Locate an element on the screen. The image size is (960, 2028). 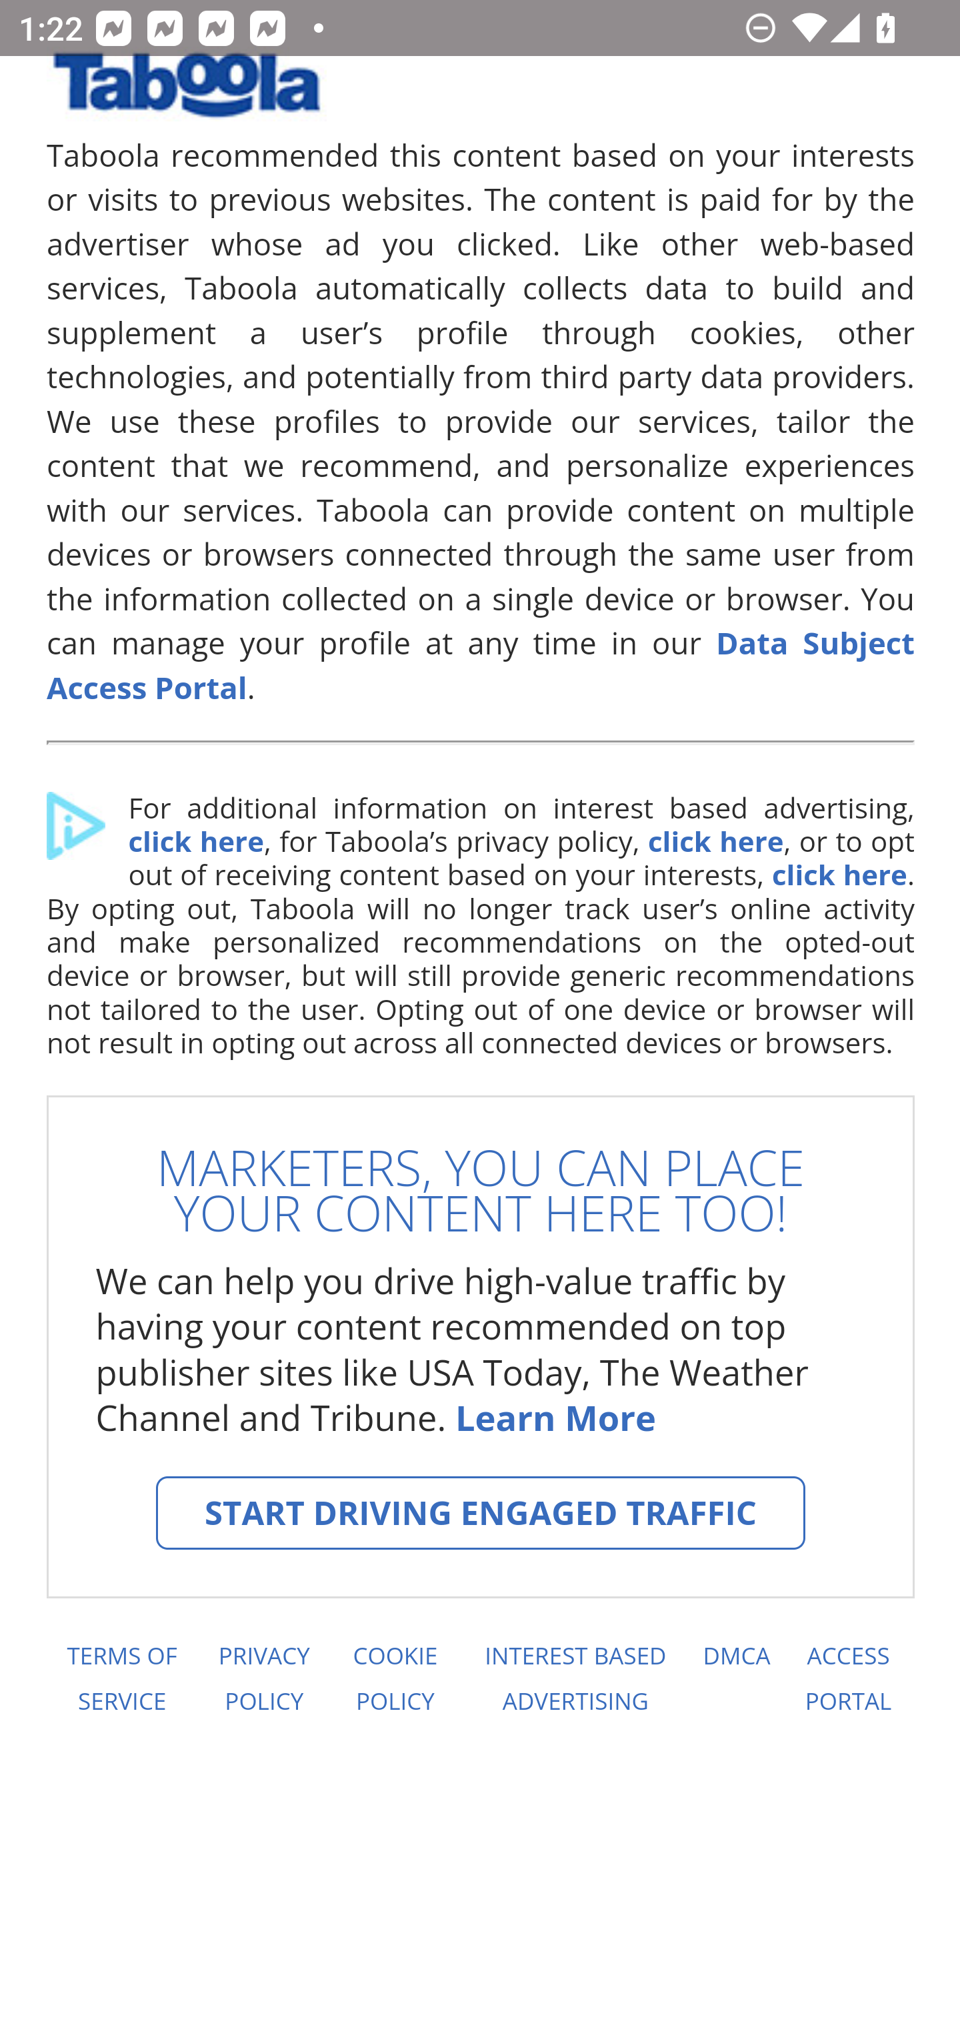
Data Subject Access Portal is located at coordinates (481, 665).